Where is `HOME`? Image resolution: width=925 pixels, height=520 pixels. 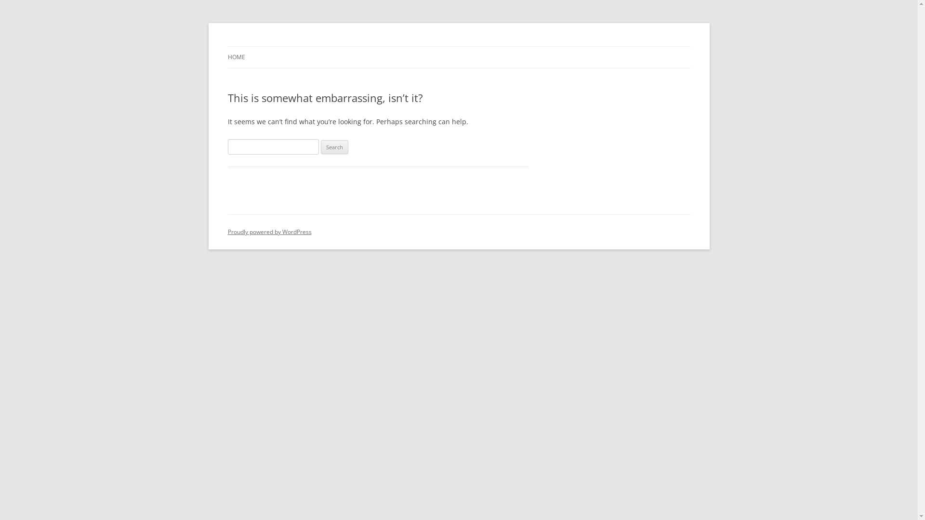
HOME is located at coordinates (236, 57).